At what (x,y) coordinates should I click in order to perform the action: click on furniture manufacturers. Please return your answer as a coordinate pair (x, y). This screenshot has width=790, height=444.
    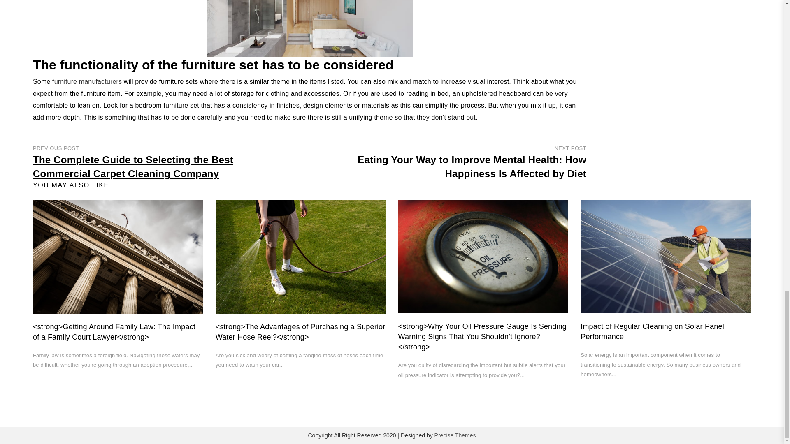
    Looking at the image, I should click on (86, 81).